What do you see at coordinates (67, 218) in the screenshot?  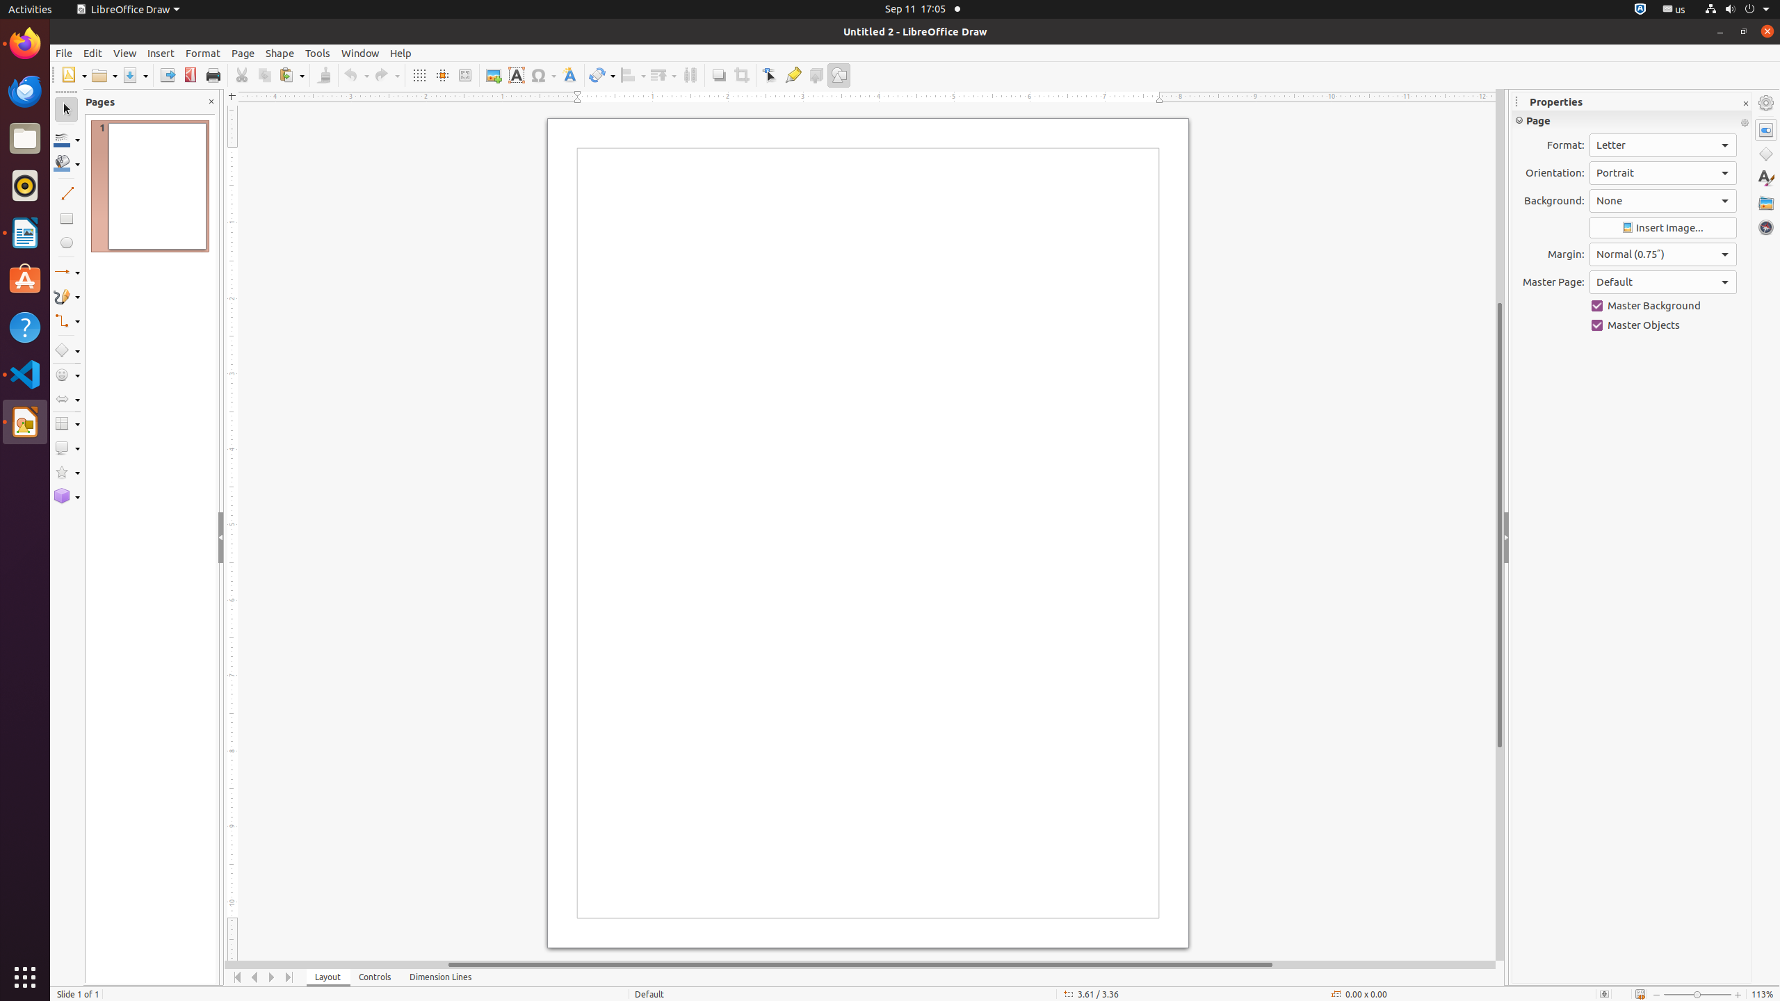 I see `Rectangle` at bounding box center [67, 218].